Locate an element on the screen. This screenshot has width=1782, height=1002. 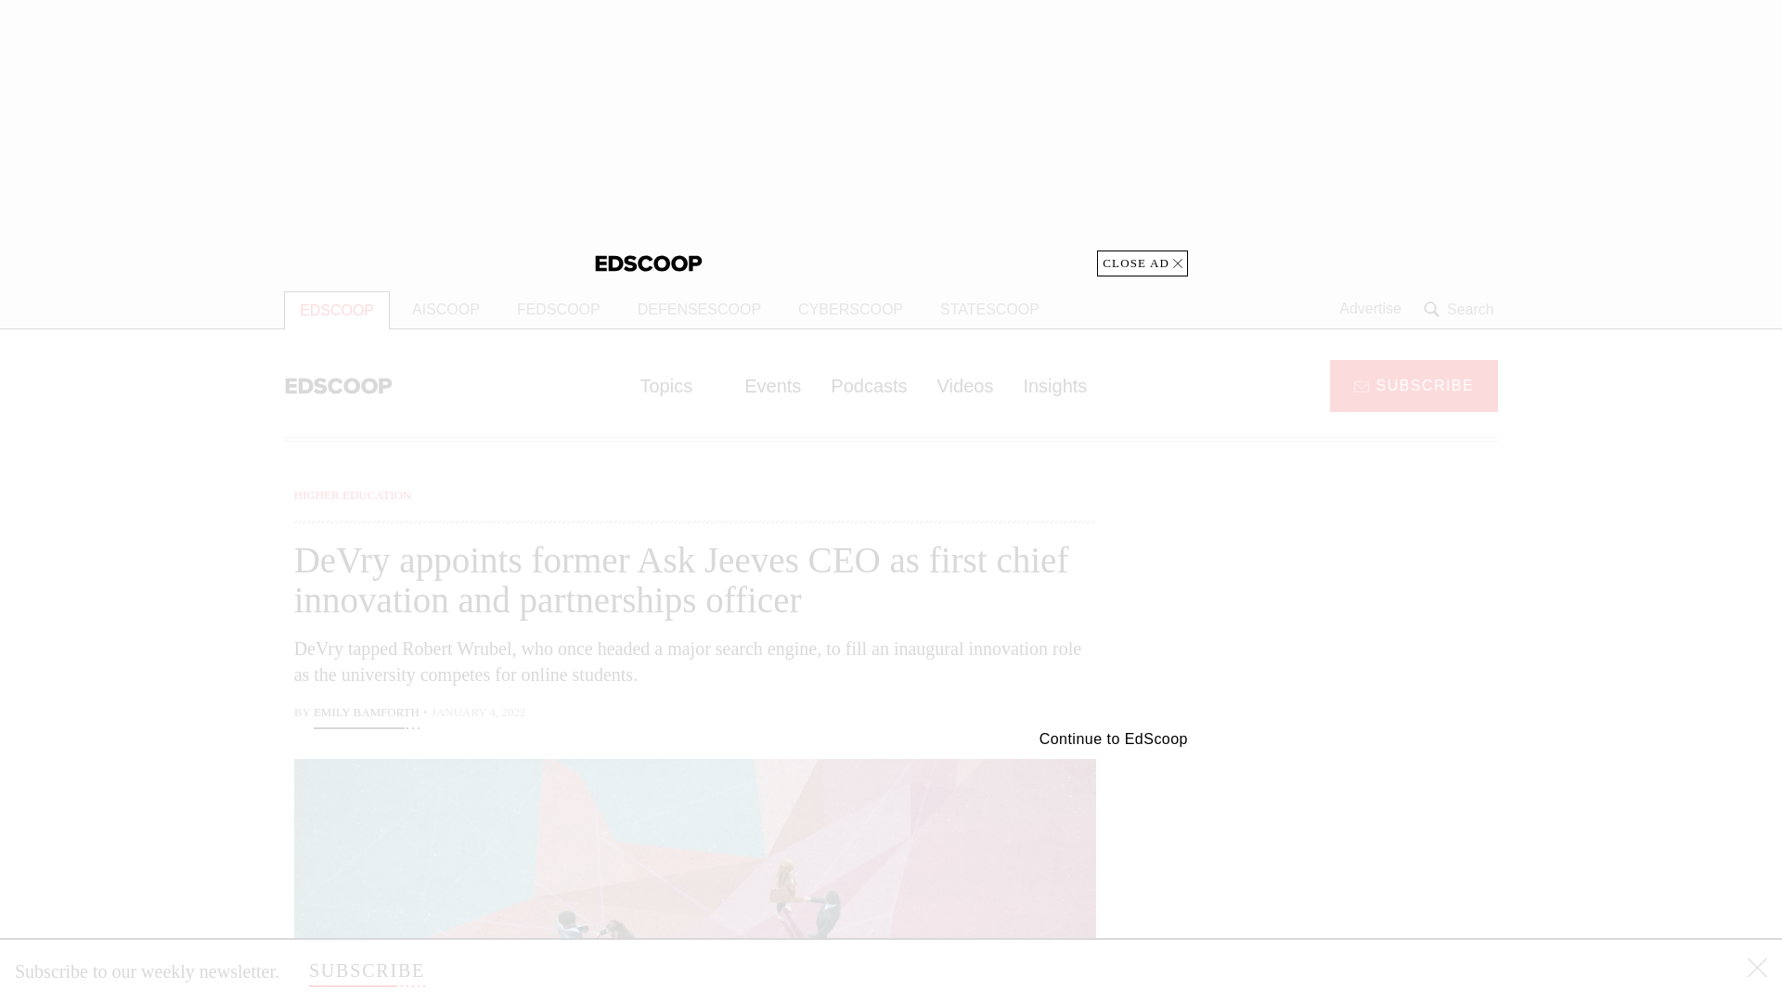
EDSCOOP is located at coordinates (336, 310).